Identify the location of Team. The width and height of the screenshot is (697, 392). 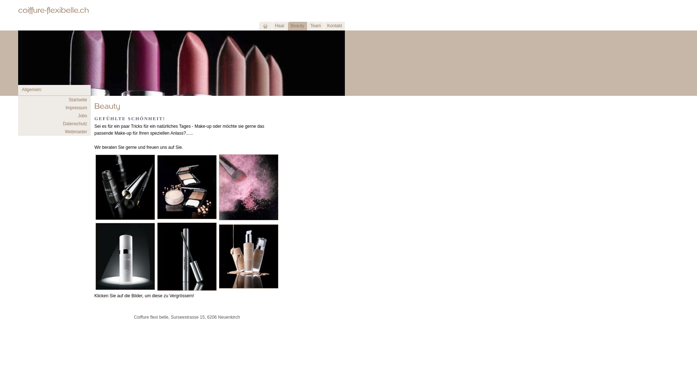
(315, 26).